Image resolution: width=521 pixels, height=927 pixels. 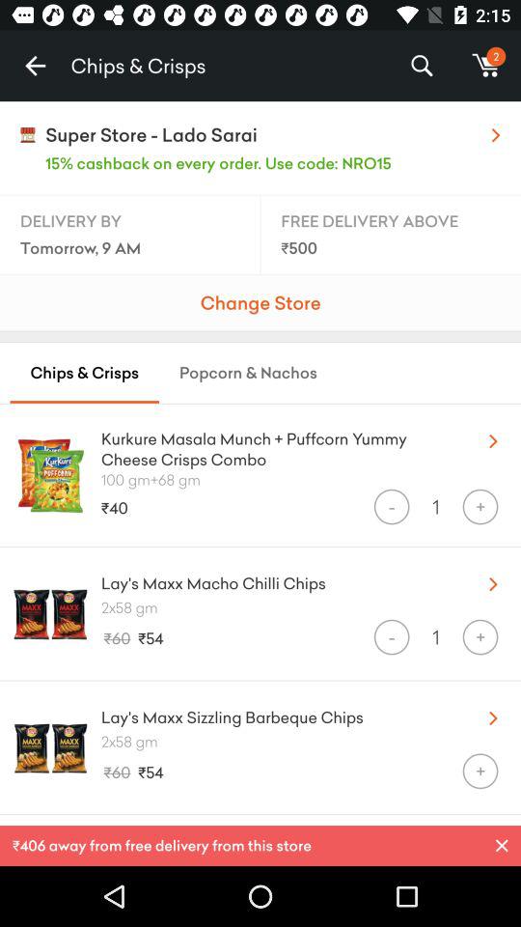 What do you see at coordinates (421, 66) in the screenshot?
I see `jump until the % item` at bounding box center [421, 66].